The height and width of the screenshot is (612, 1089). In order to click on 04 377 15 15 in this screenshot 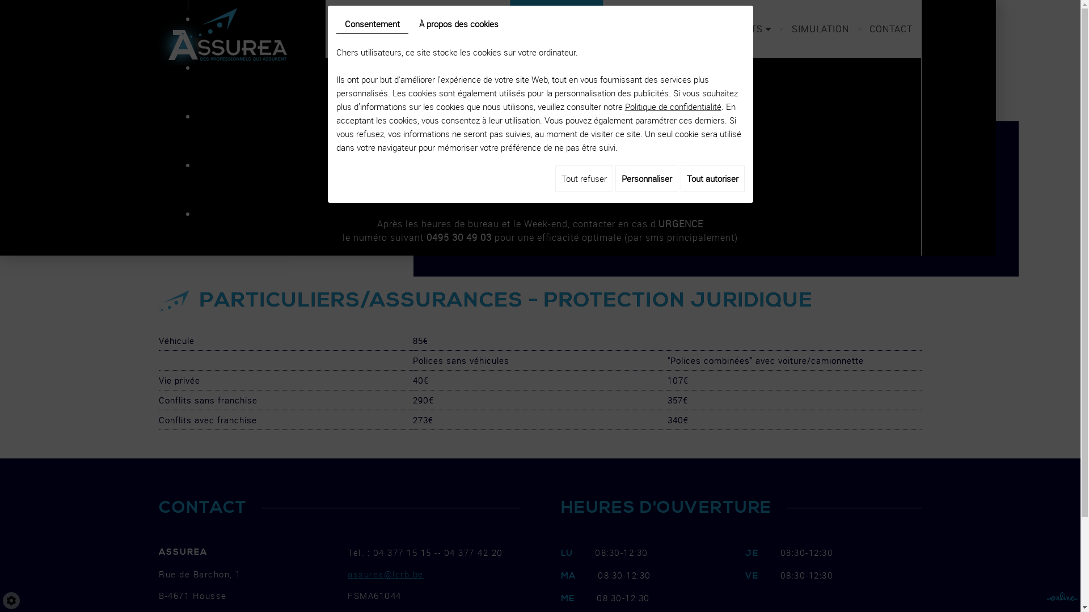, I will do `click(541, 153)`.